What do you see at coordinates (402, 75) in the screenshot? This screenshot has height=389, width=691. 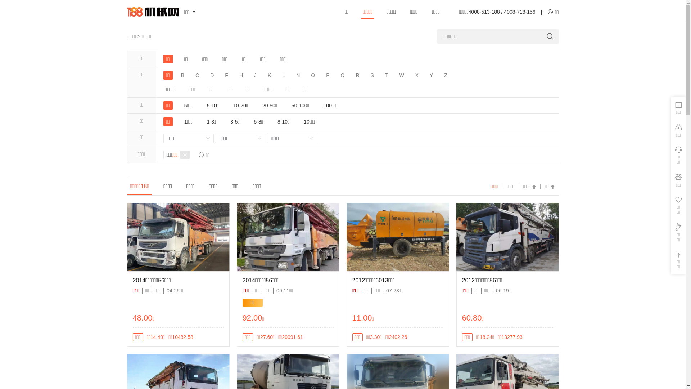 I see `W` at bounding box center [402, 75].